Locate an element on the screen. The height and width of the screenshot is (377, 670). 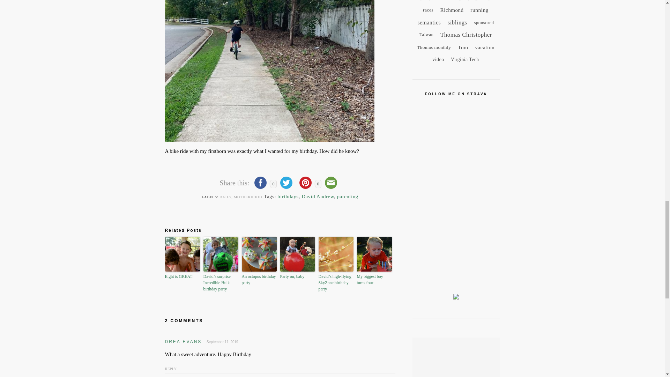
David Andrew is located at coordinates (318, 197).